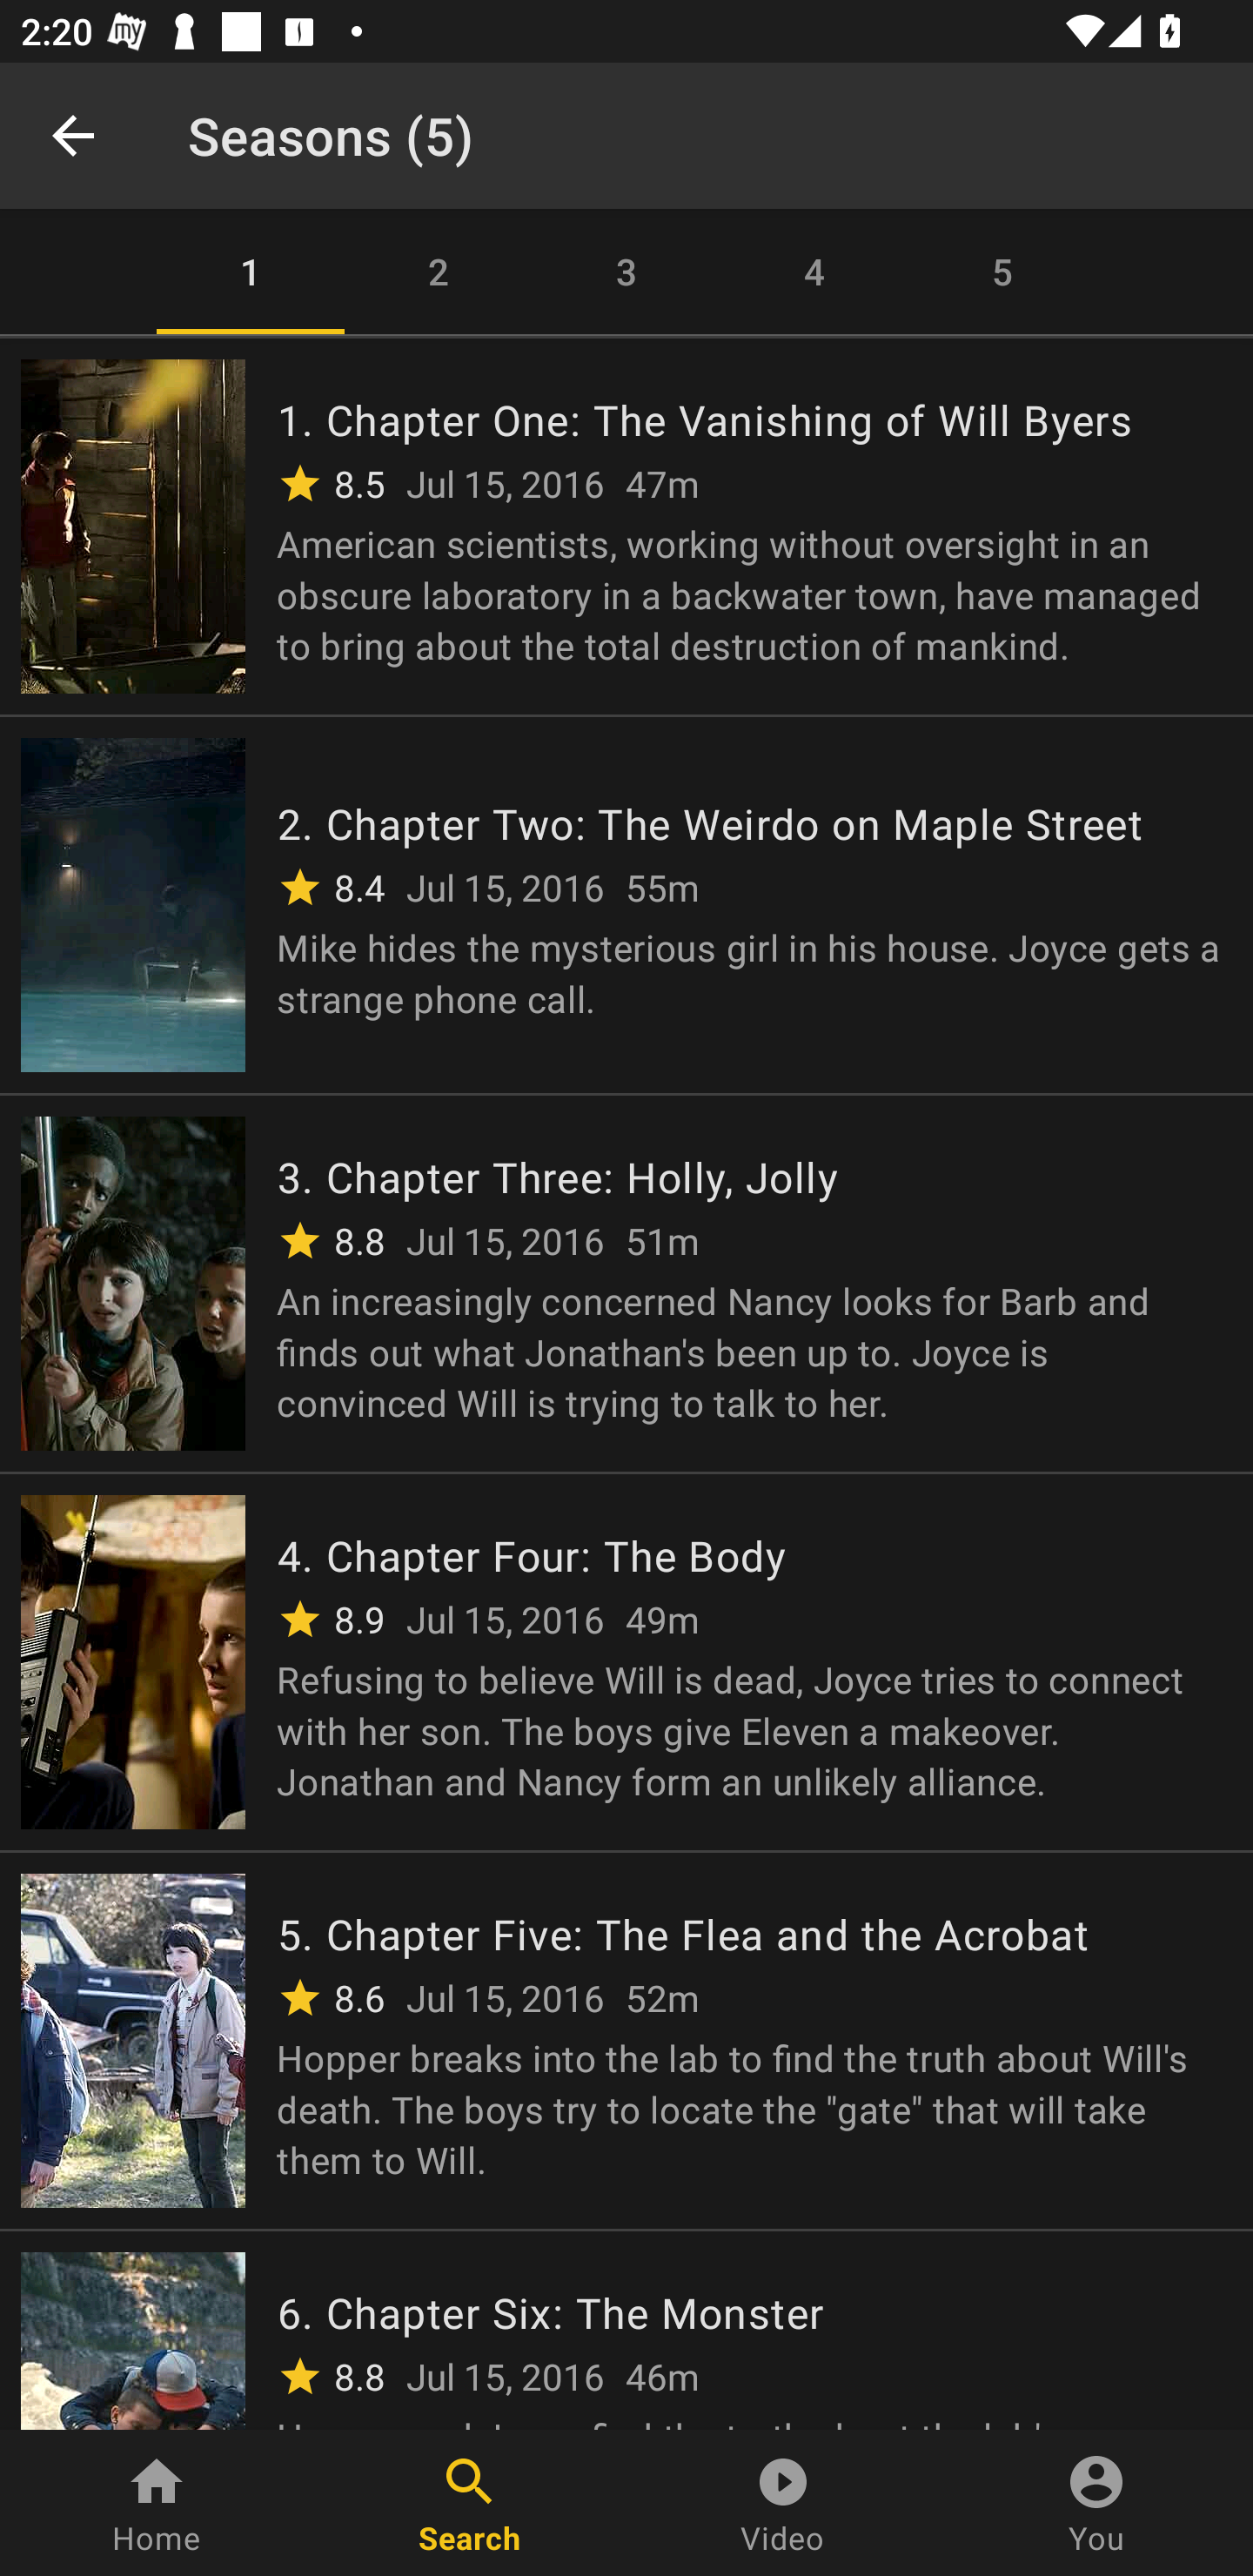  What do you see at coordinates (783, 2503) in the screenshot?
I see `Video` at bounding box center [783, 2503].